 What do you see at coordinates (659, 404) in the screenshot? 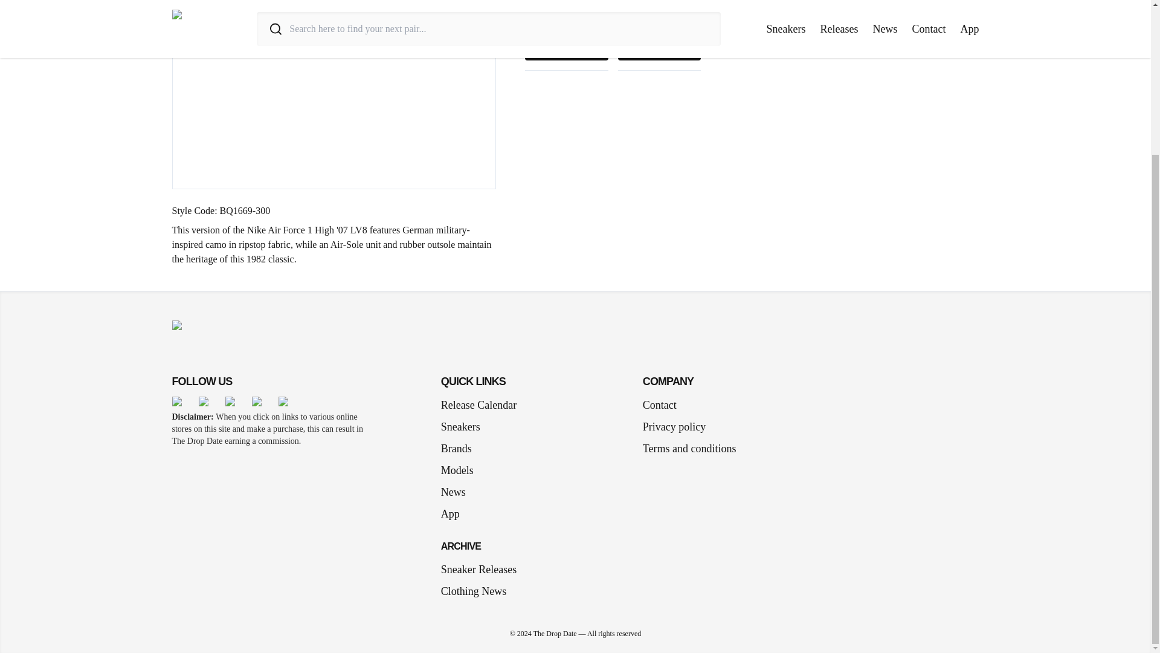
I see `Contact` at bounding box center [659, 404].